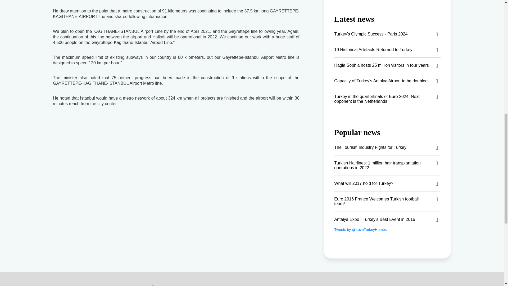 The image size is (508, 286). What do you see at coordinates (387, 219) in the screenshot?
I see `antalya-expo-turkey-s-best-event-in-2016` at bounding box center [387, 219].